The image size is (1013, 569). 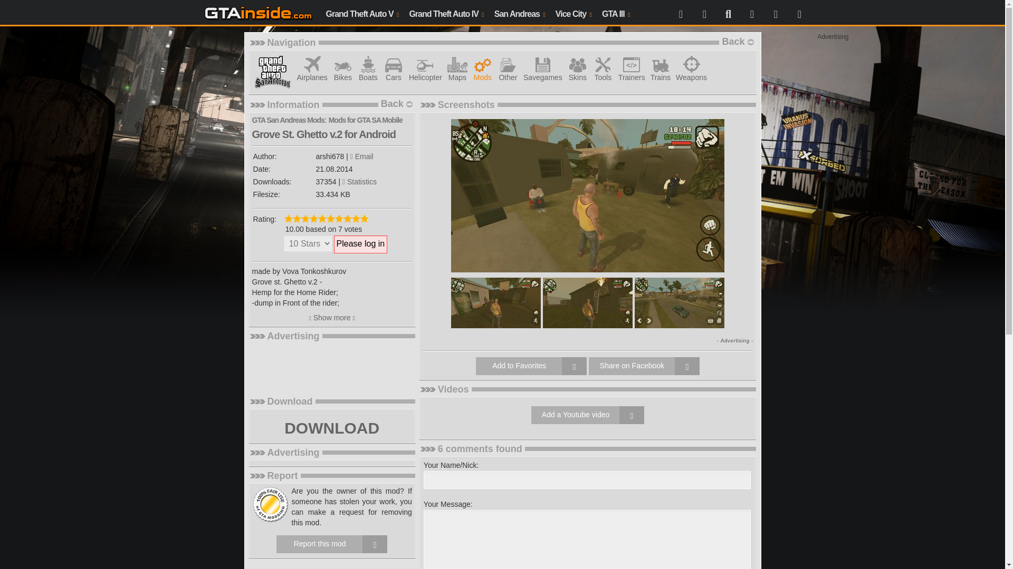 What do you see at coordinates (587, 195) in the screenshot?
I see `Grove St. Ghetto v.2 for Android` at bounding box center [587, 195].